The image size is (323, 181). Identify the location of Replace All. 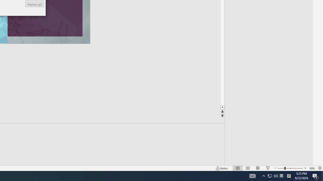
(34, 4).